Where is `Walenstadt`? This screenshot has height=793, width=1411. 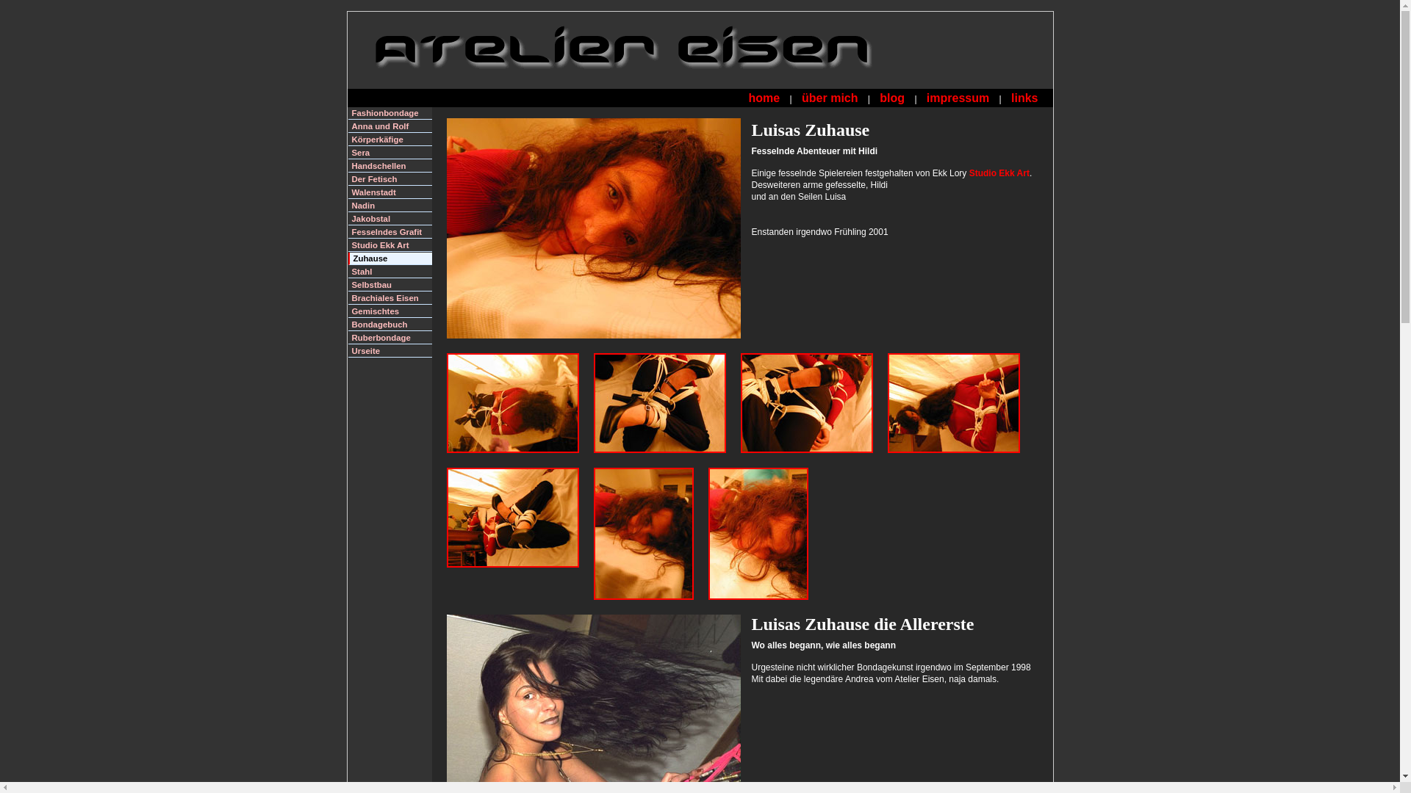
Walenstadt is located at coordinates (390, 192).